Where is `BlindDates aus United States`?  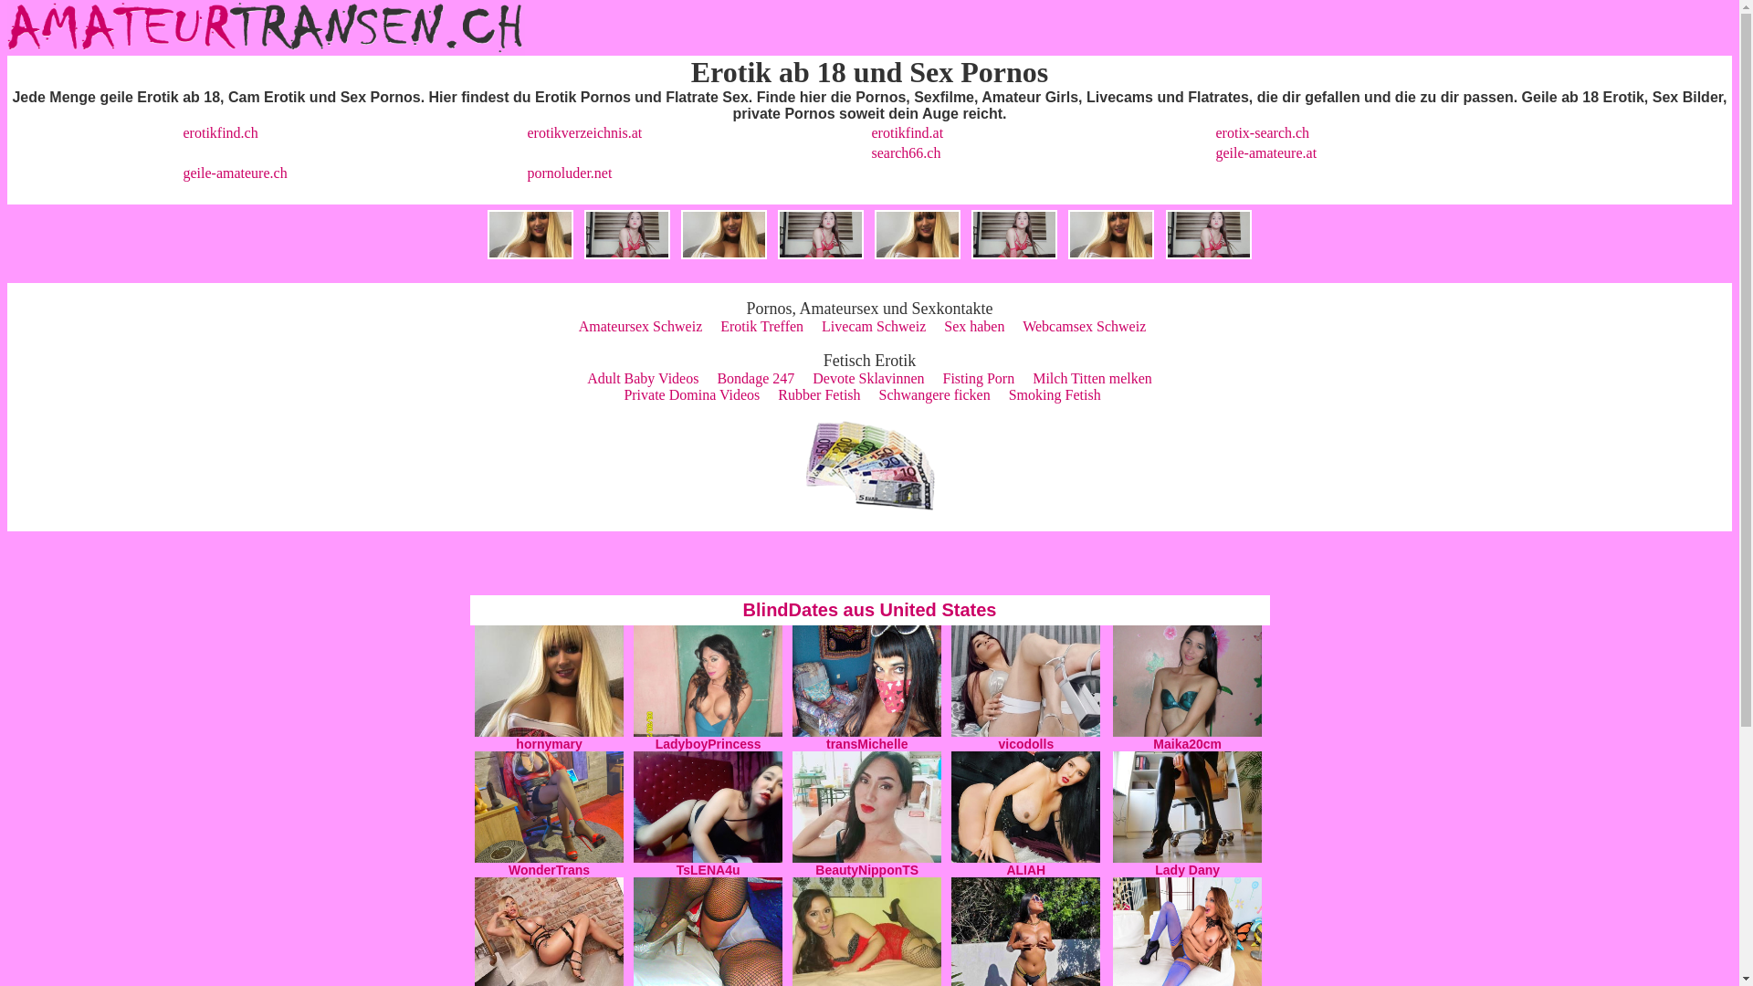 BlindDates aus United States is located at coordinates (870, 610).